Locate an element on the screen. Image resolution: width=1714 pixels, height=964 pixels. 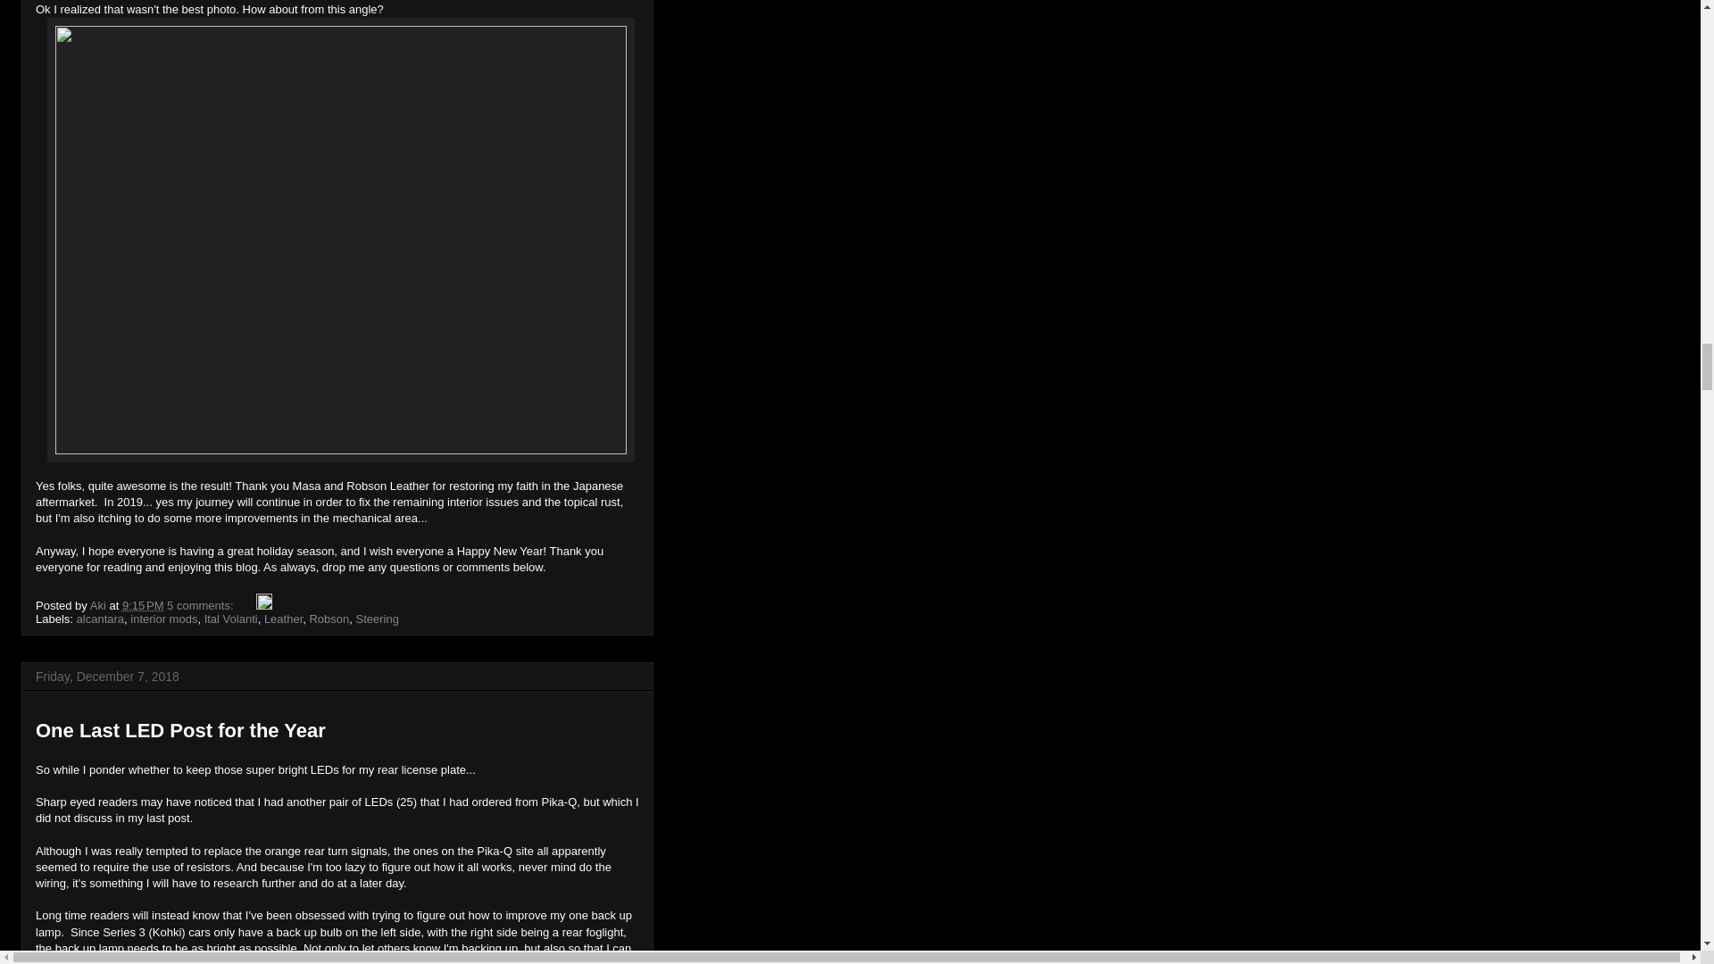
alcantara is located at coordinates (100, 618).